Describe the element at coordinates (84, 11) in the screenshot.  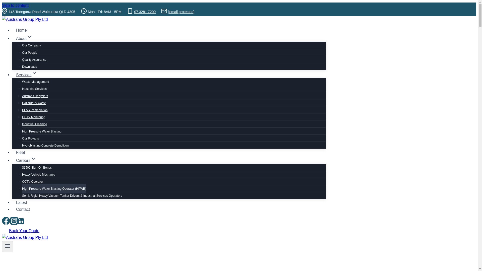
I see `Hours` at that location.